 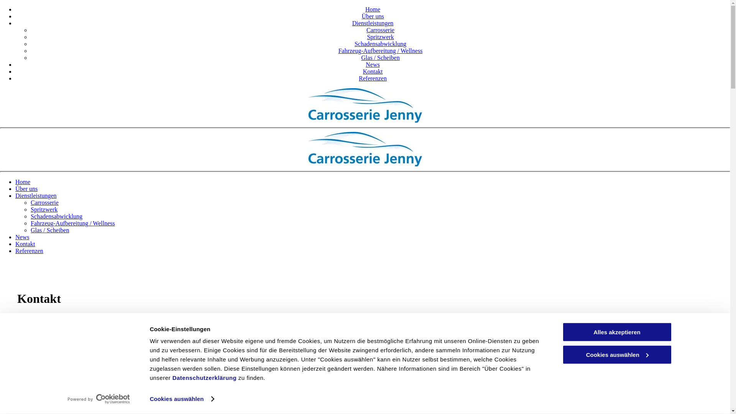 I want to click on Referenzen, so click(x=373, y=78).